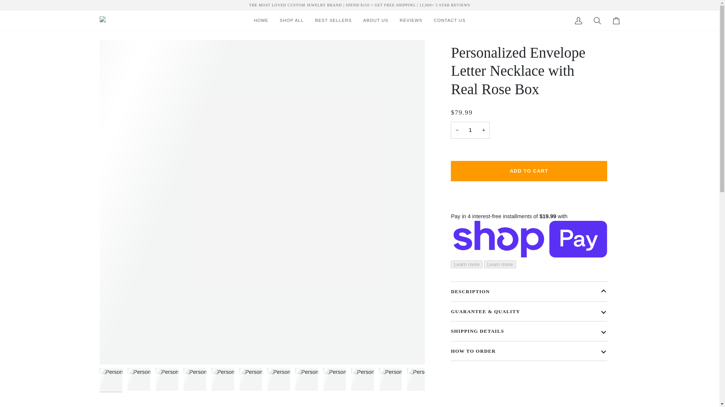  Describe the element at coordinates (292, 20) in the screenshot. I see `SHOP ALL` at that location.